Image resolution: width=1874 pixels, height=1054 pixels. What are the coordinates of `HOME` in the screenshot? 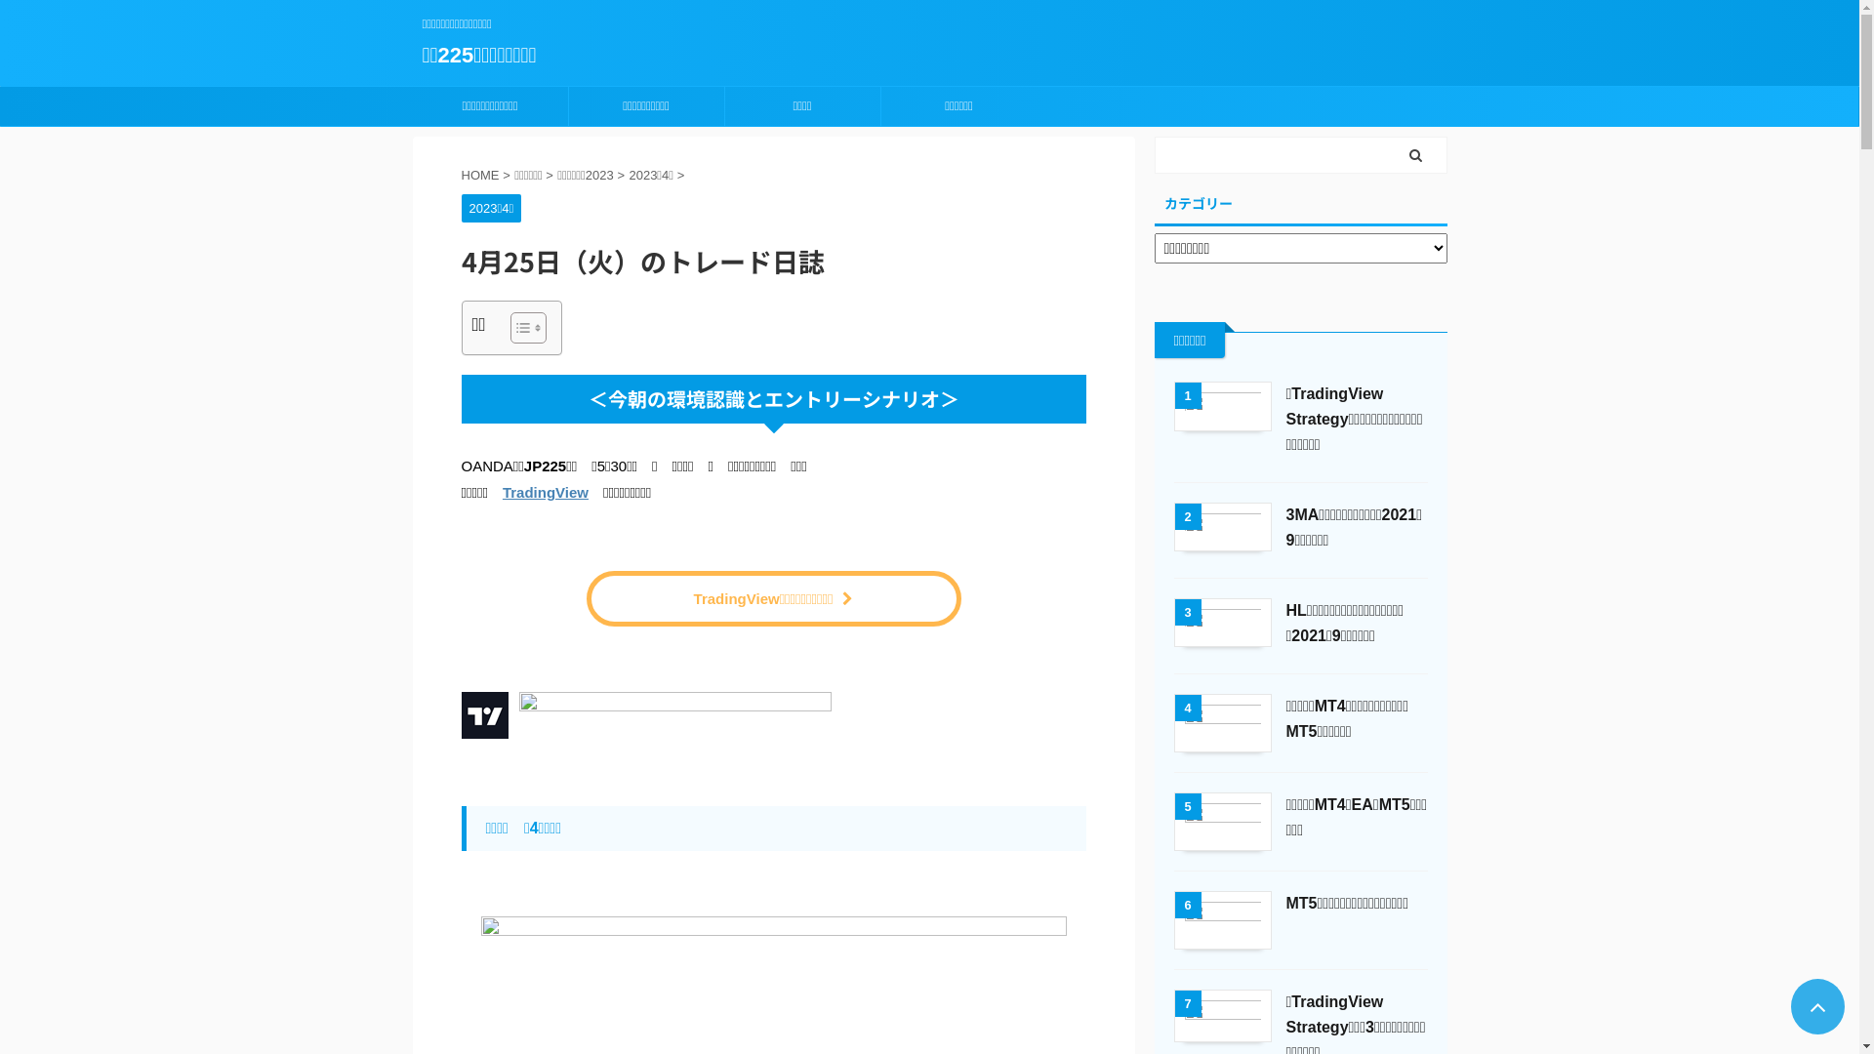 It's located at (482, 175).